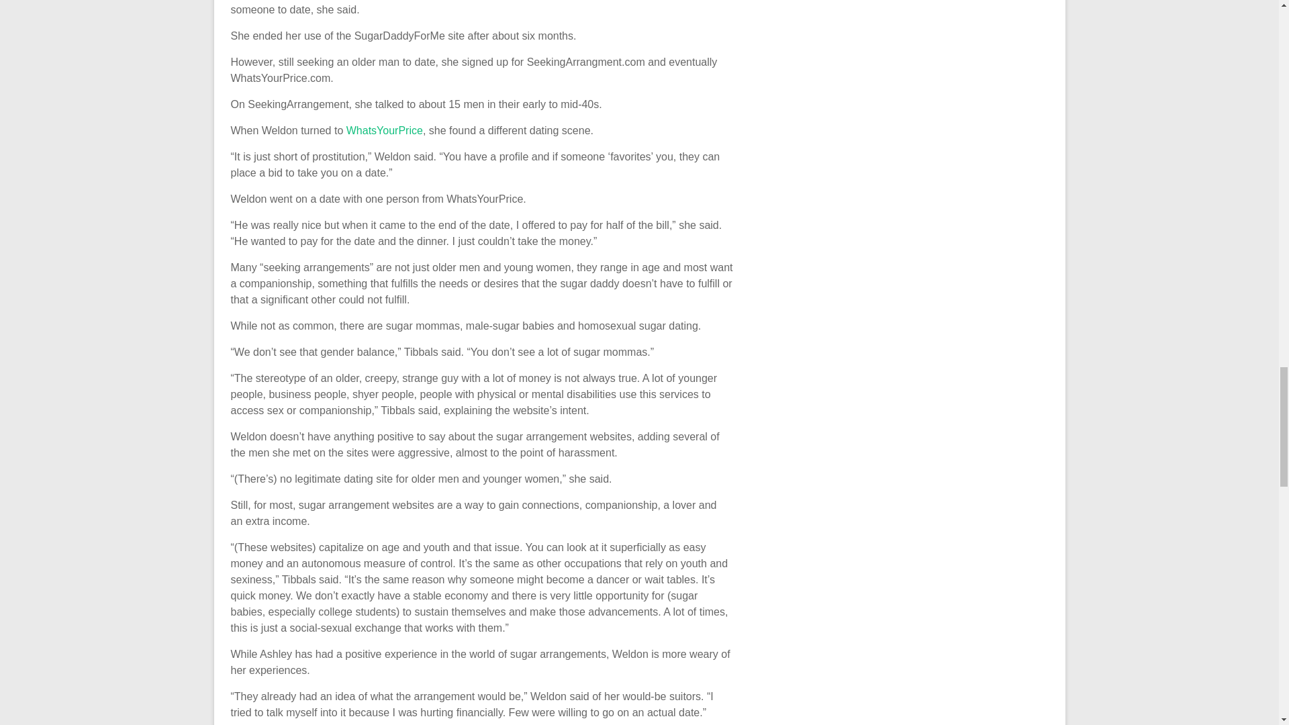  Describe the element at coordinates (384, 130) in the screenshot. I see `WhatsYourPrice` at that location.